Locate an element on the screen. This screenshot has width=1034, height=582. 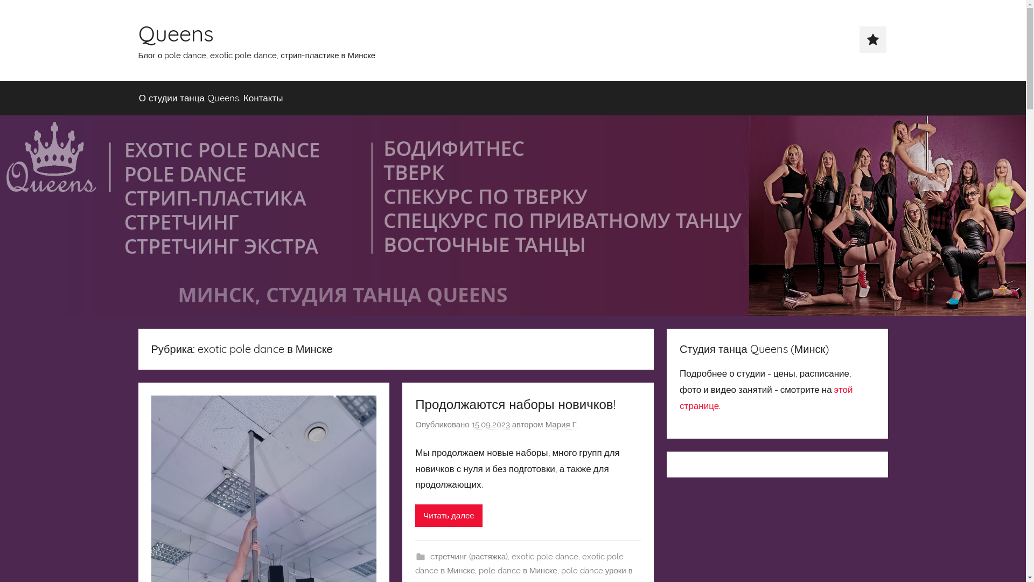
15.09.2023 is located at coordinates (491, 425).